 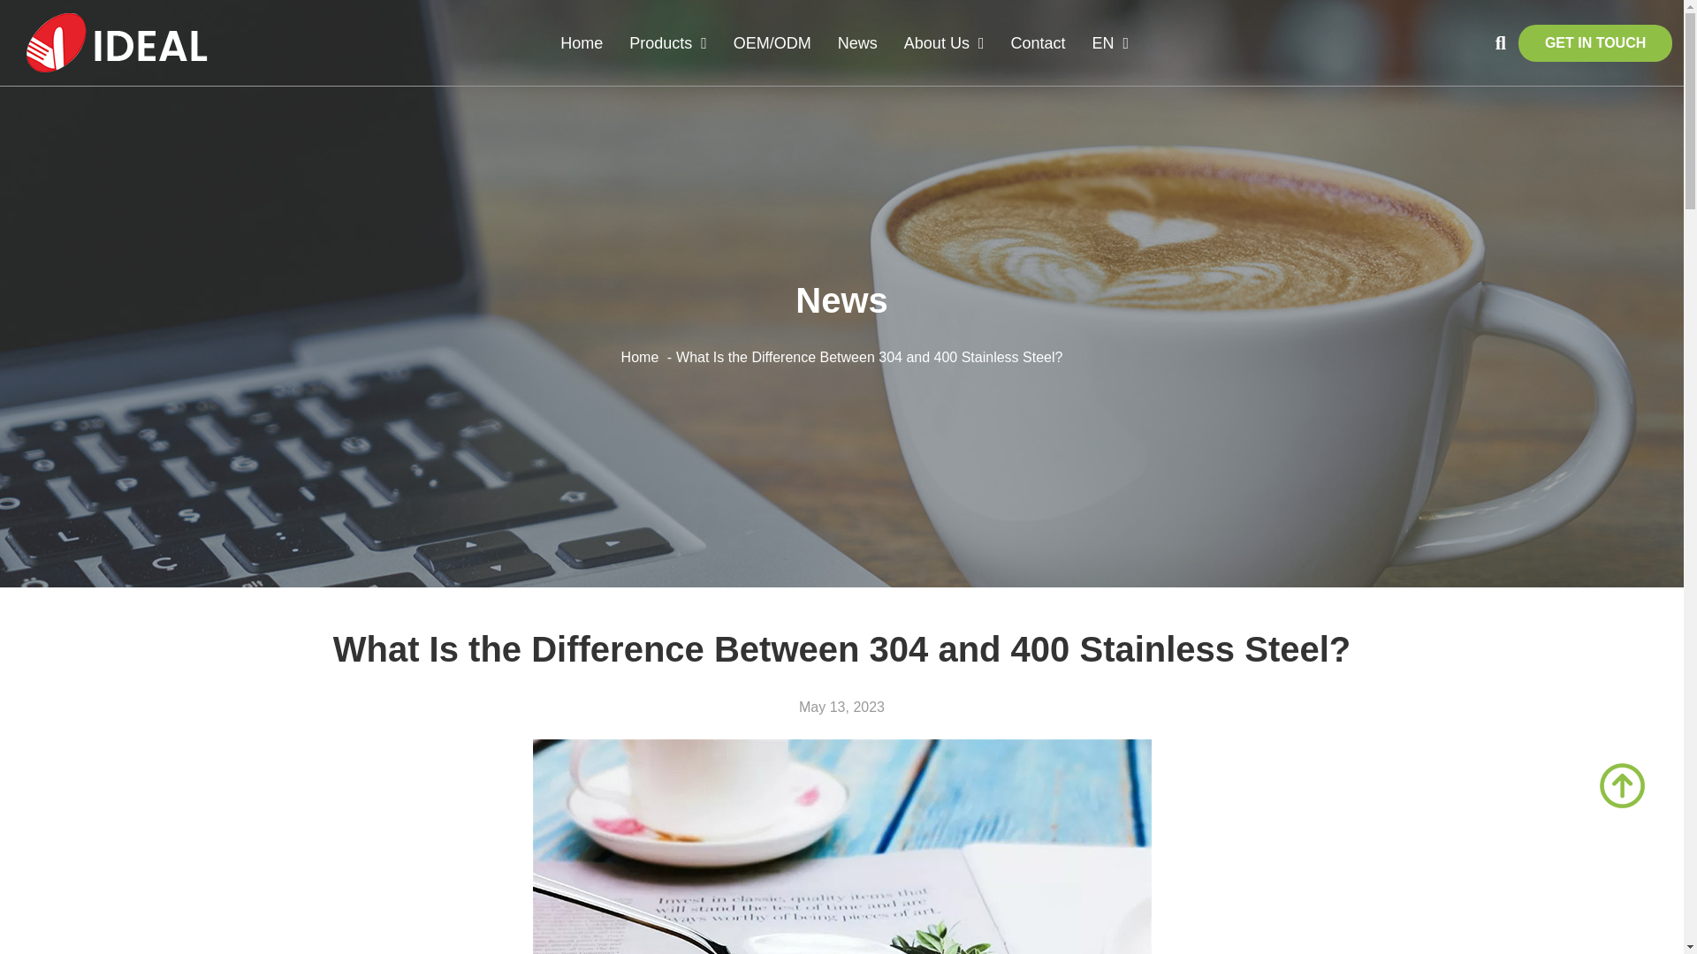 What do you see at coordinates (667, 42) in the screenshot?
I see `Products` at bounding box center [667, 42].